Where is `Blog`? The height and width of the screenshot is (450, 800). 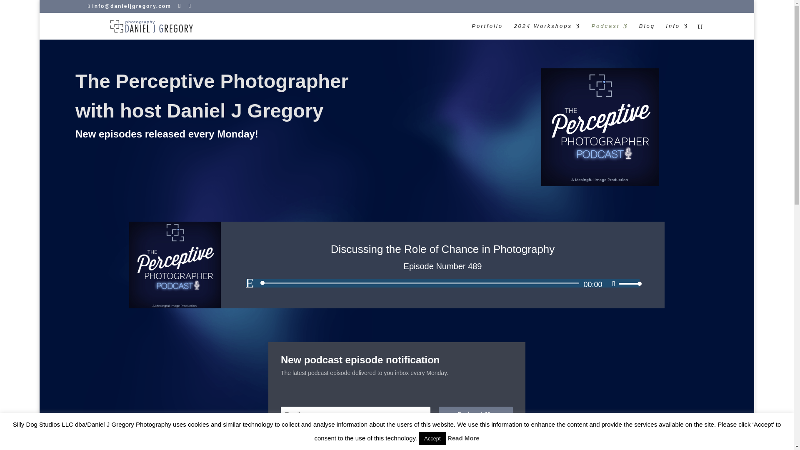
Blog is located at coordinates (647, 32).